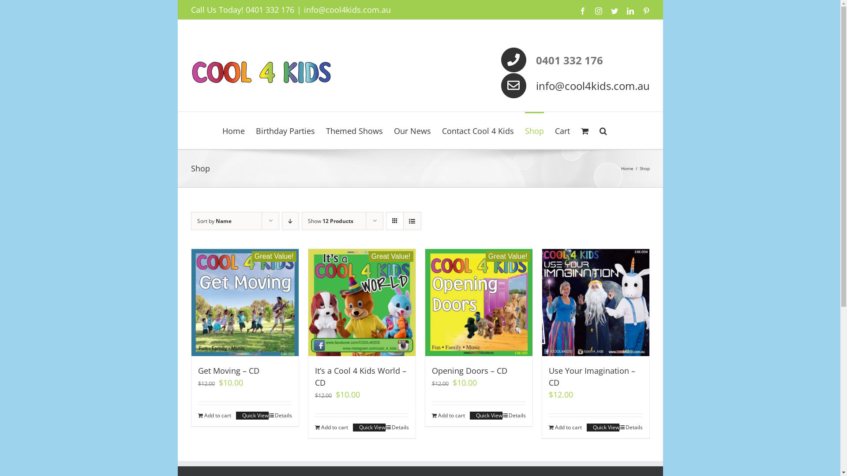 This screenshot has height=476, width=847. What do you see at coordinates (630, 11) in the screenshot?
I see `LinkedIn` at bounding box center [630, 11].